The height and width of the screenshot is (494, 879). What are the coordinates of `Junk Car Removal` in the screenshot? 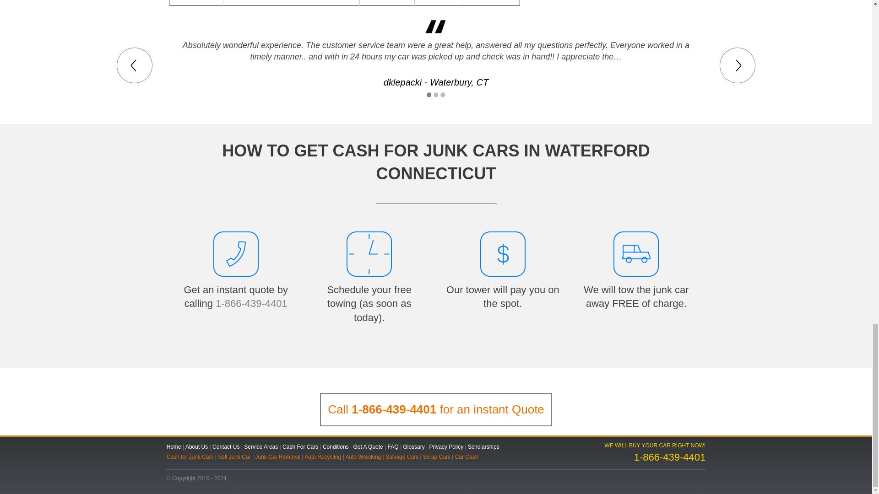 It's located at (277, 456).